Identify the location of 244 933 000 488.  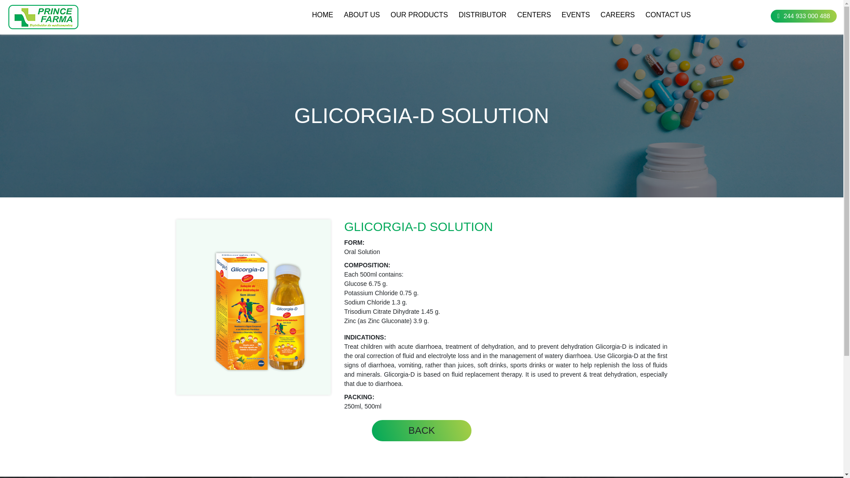
(804, 16).